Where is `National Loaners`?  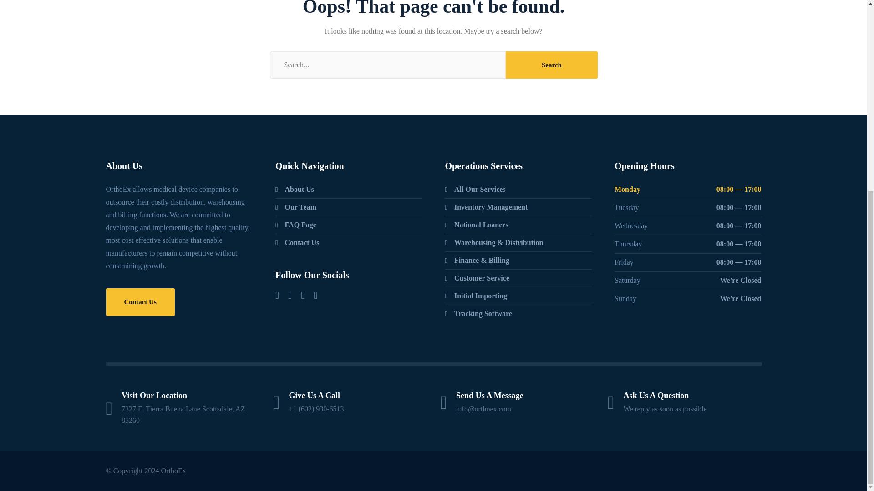 National Loaners is located at coordinates (477, 225).